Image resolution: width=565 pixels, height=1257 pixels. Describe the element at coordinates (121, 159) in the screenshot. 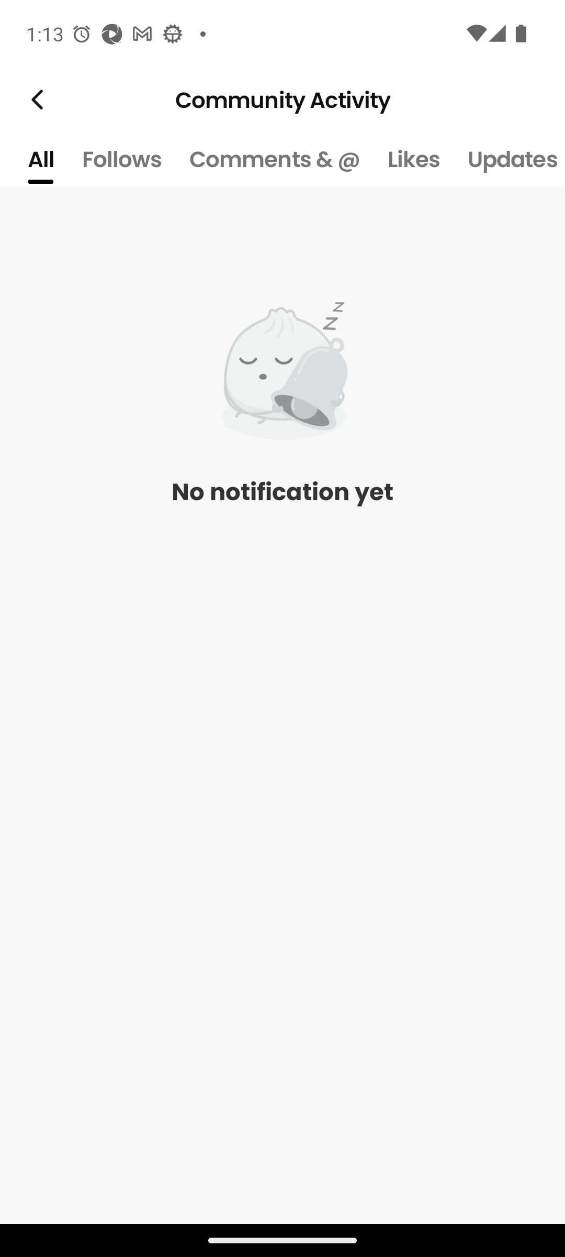

I see `Follows` at that location.